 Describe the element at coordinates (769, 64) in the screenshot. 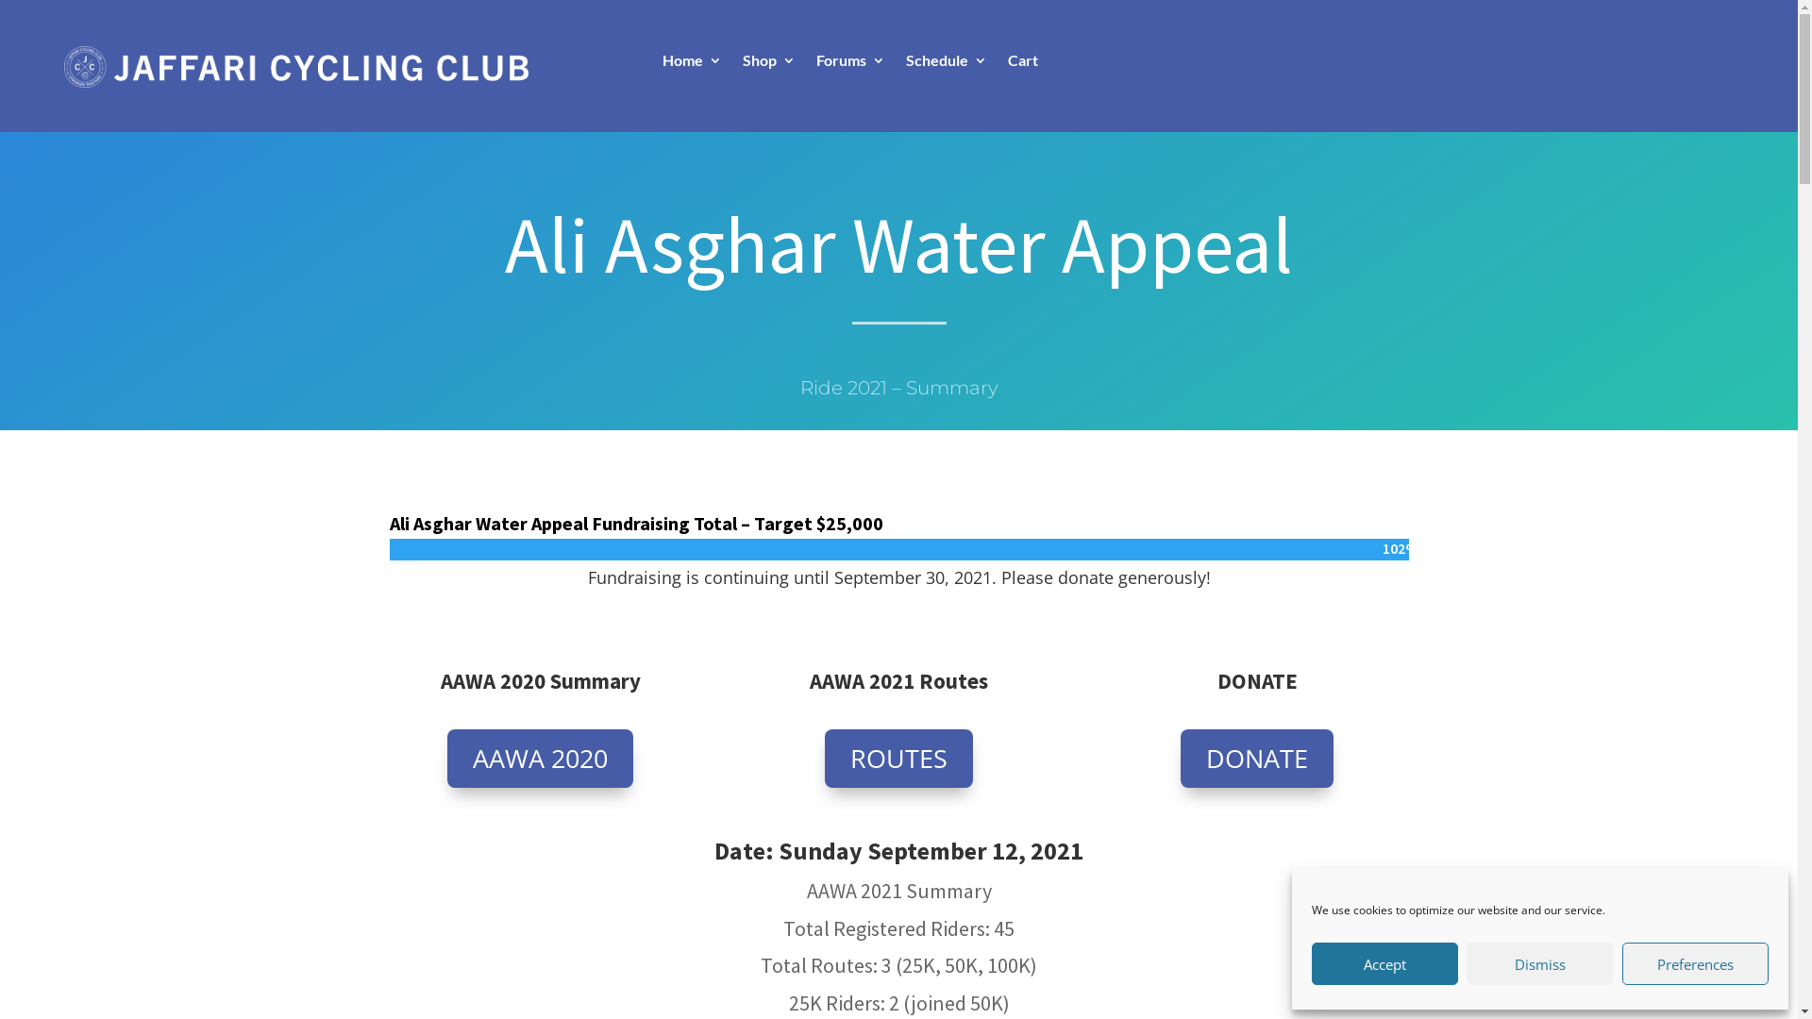

I see `Shop` at that location.